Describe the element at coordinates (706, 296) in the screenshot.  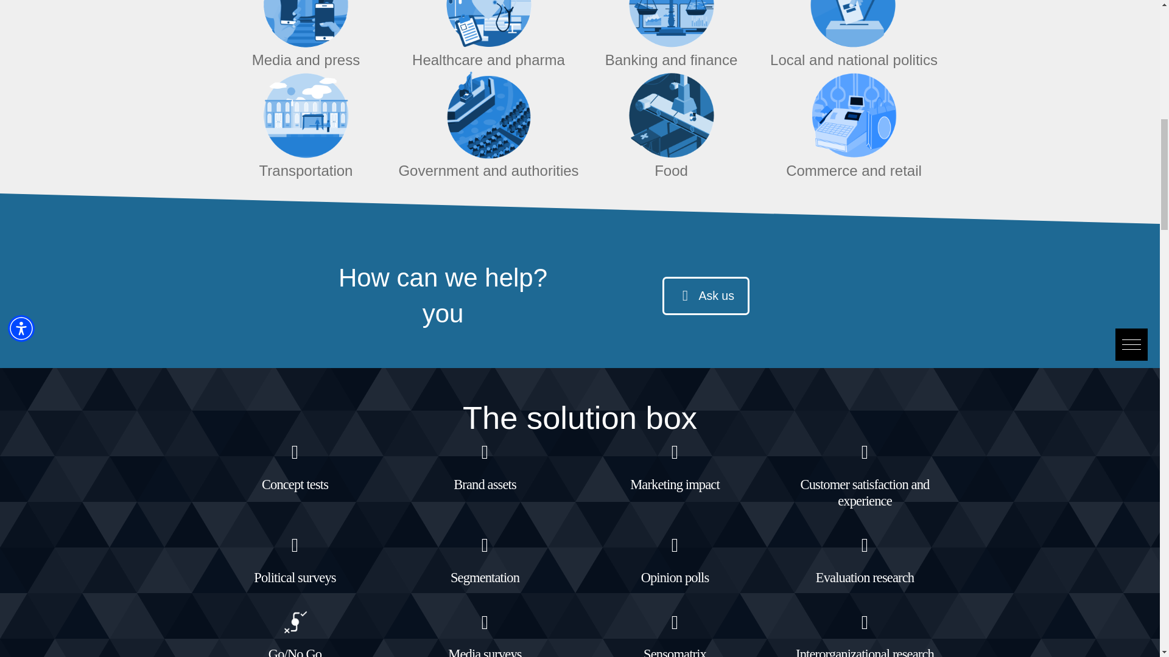
I see `Ask us` at that location.